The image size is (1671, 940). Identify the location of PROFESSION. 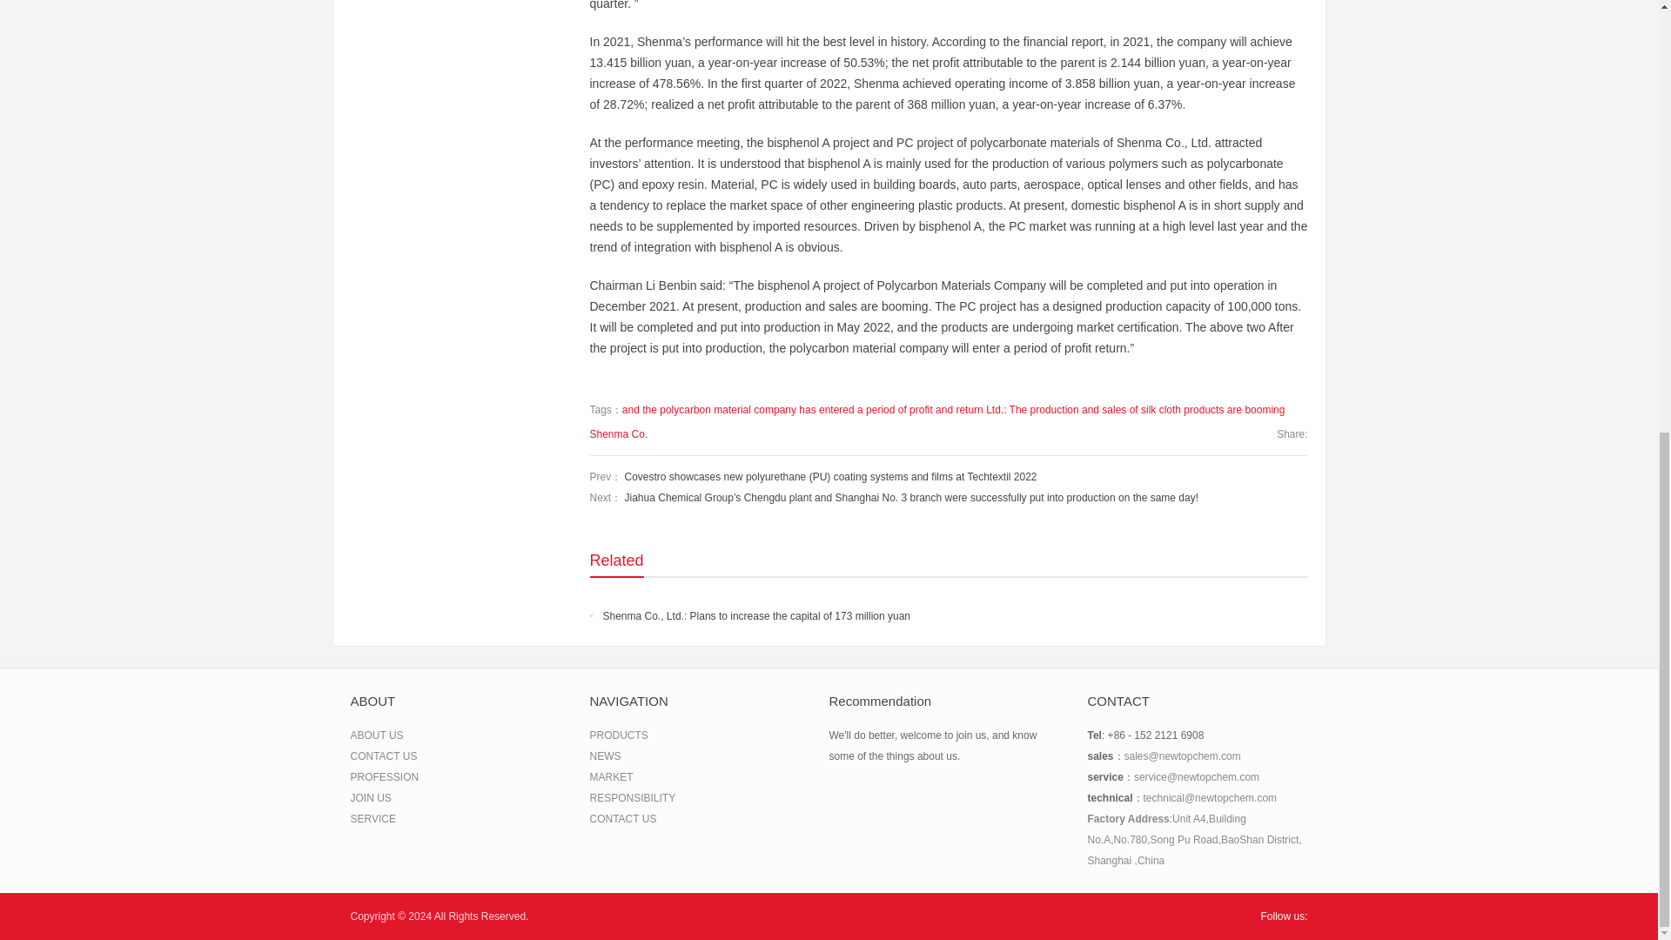
(384, 776).